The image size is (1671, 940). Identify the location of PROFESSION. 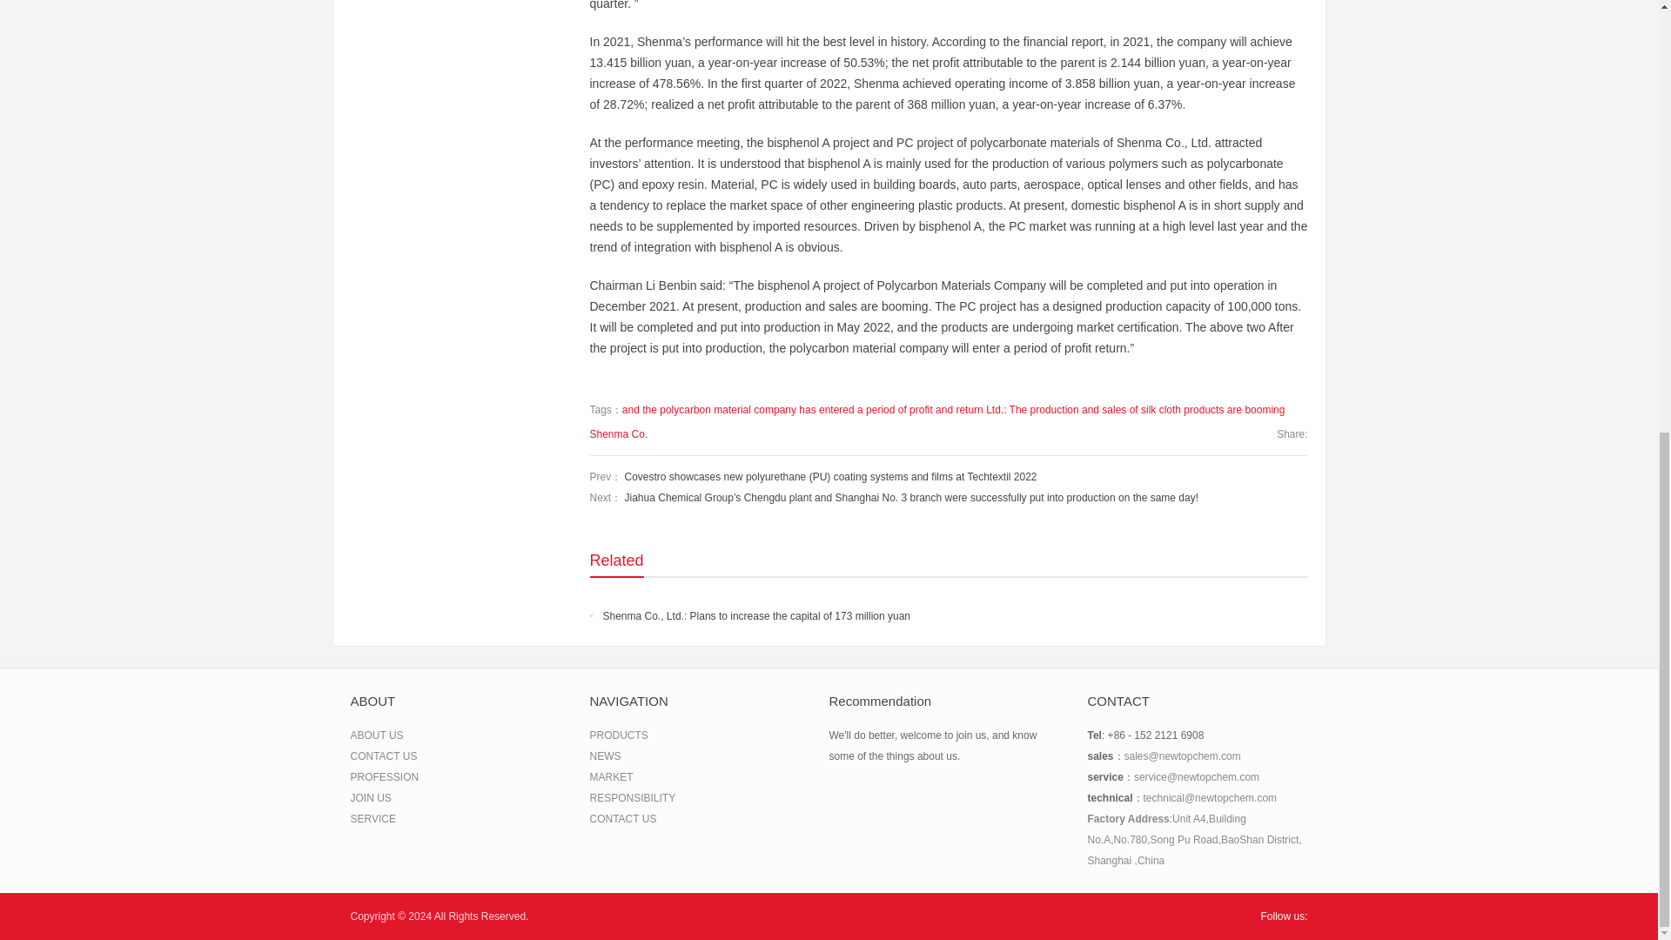
(384, 776).